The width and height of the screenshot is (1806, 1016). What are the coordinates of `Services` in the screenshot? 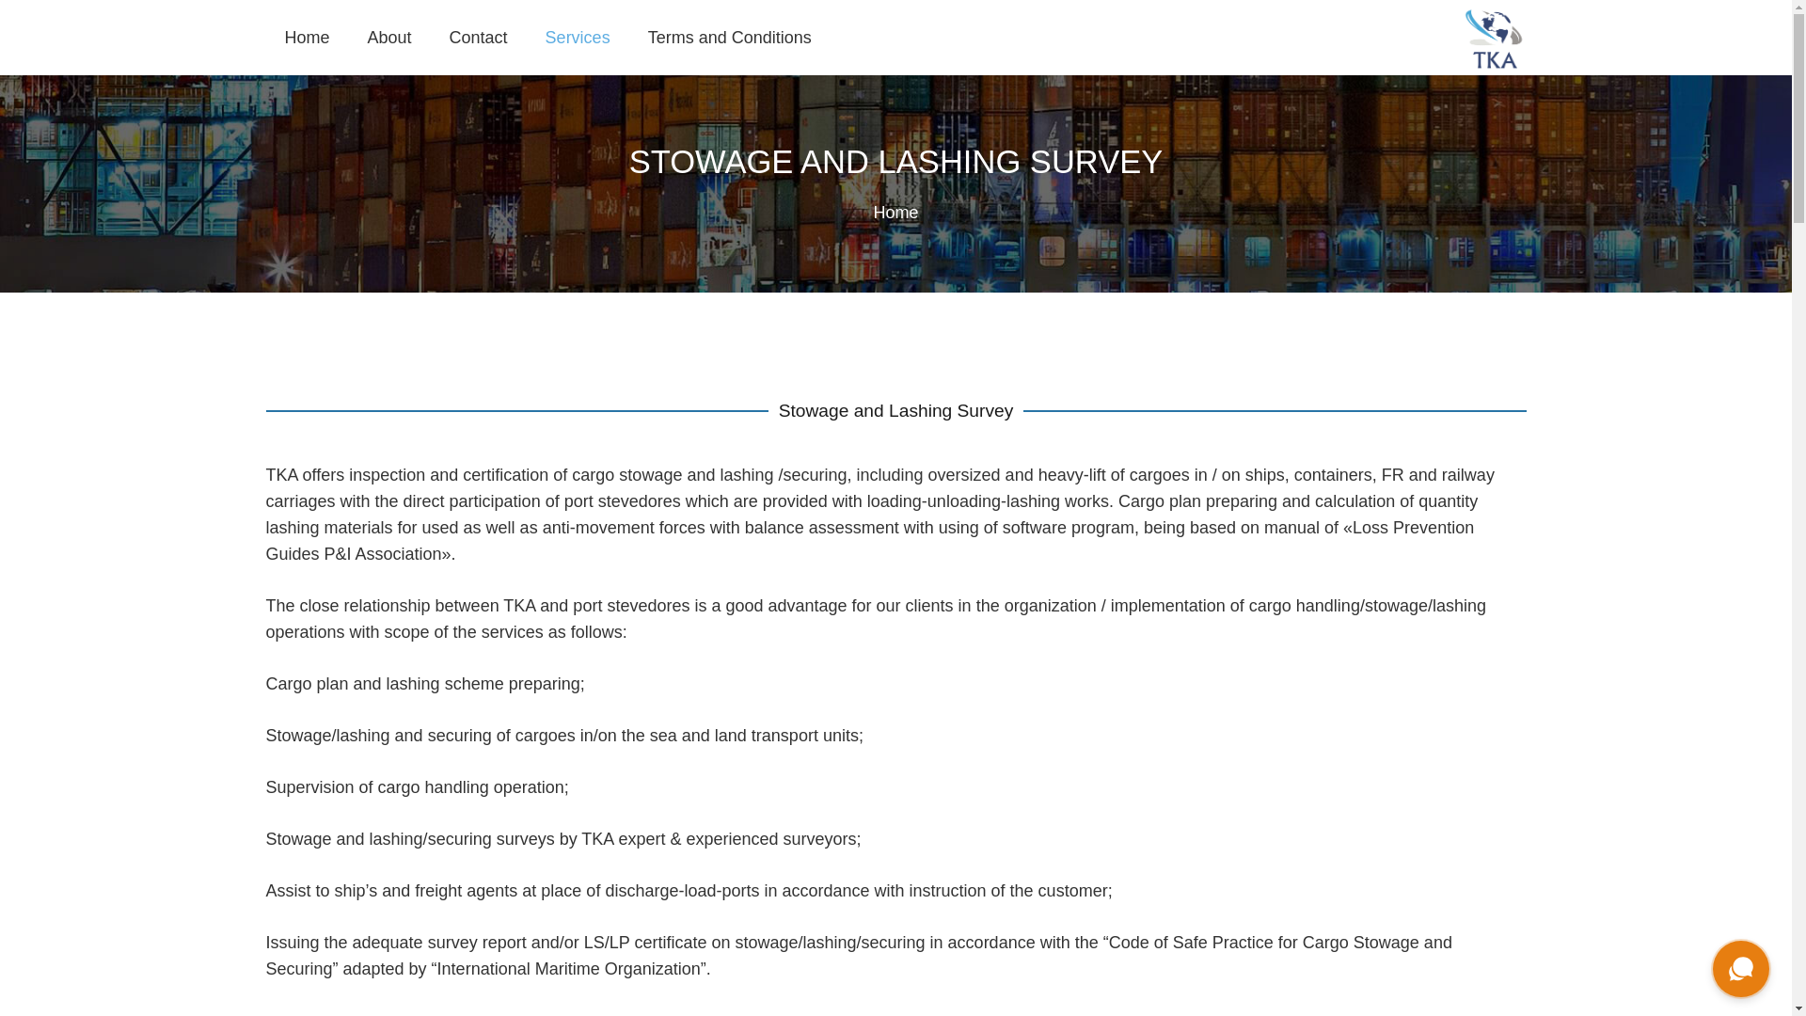 It's located at (578, 38).